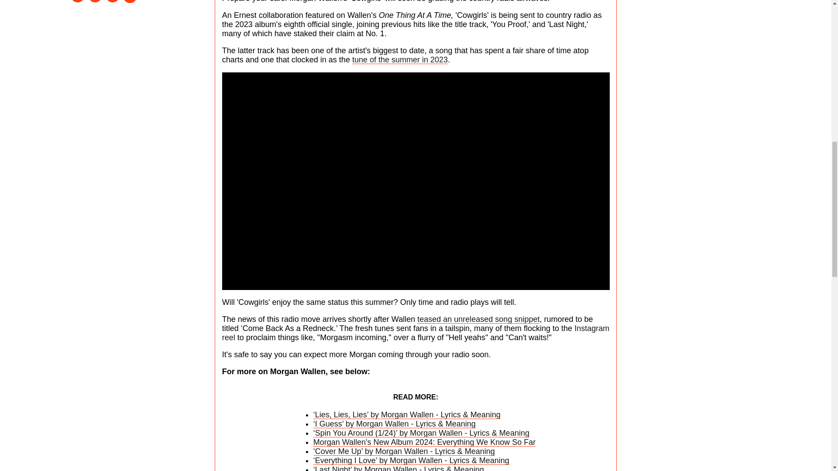 Image resolution: width=838 pixels, height=471 pixels. Describe the element at coordinates (400, 59) in the screenshot. I see `tune of the summer in 2023` at that location.